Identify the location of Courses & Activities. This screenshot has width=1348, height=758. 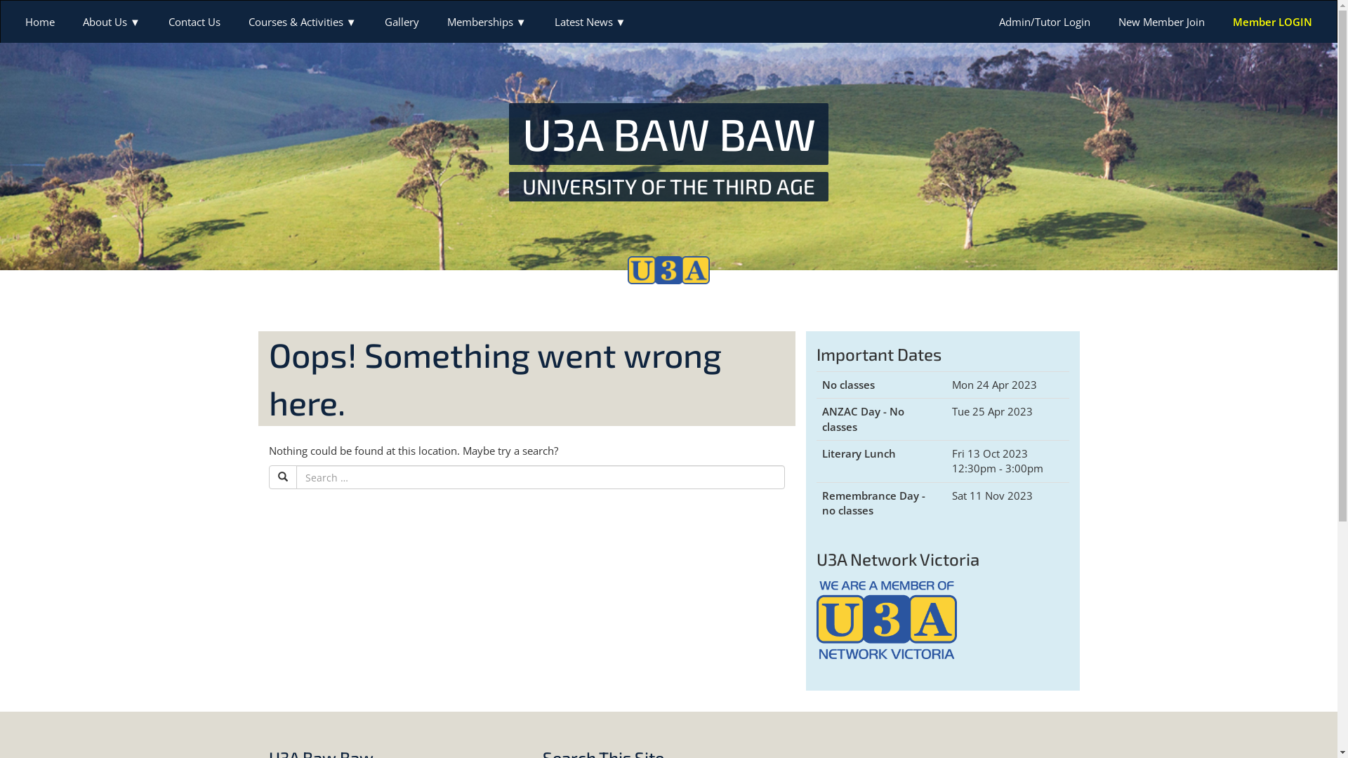
(303, 22).